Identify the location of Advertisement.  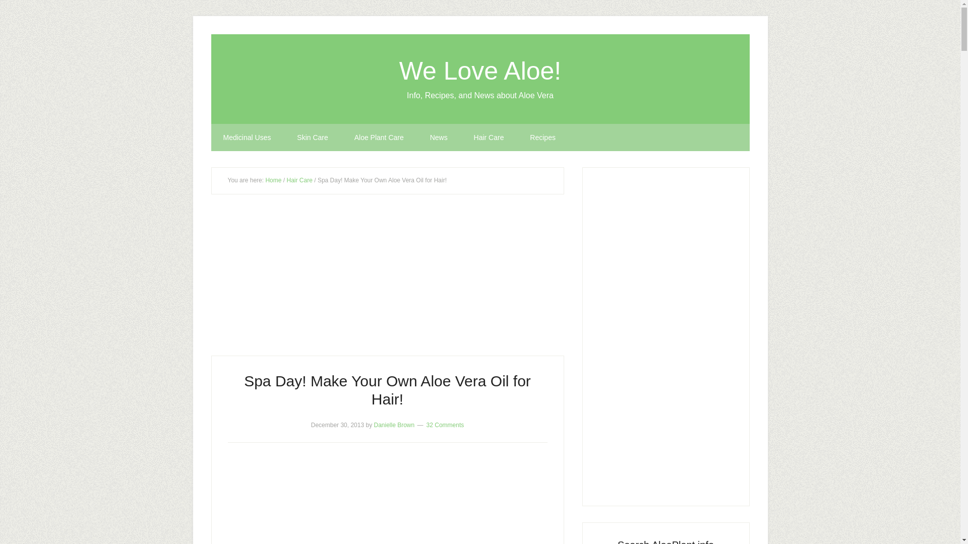
(387, 281).